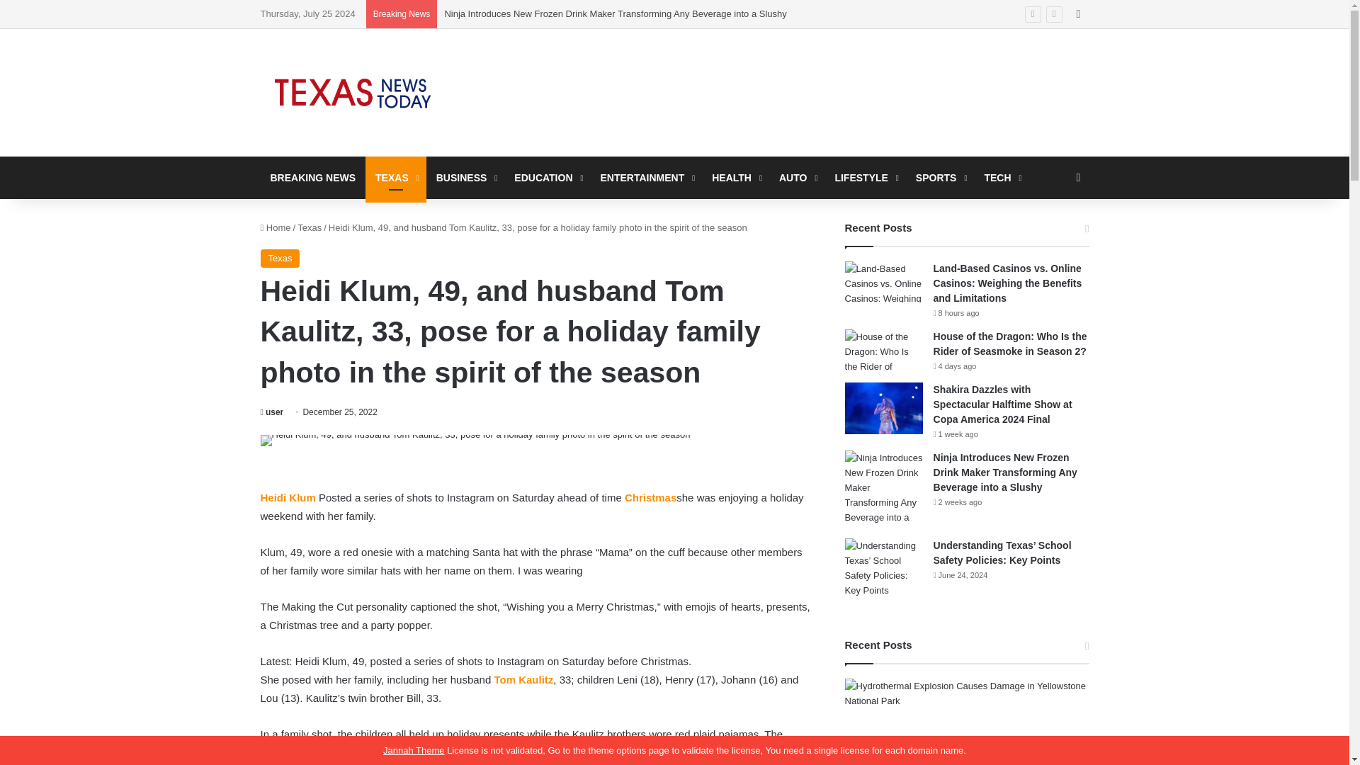 Image resolution: width=1360 pixels, height=765 pixels. What do you see at coordinates (646, 177) in the screenshot?
I see `ENTERTAINMENT` at bounding box center [646, 177].